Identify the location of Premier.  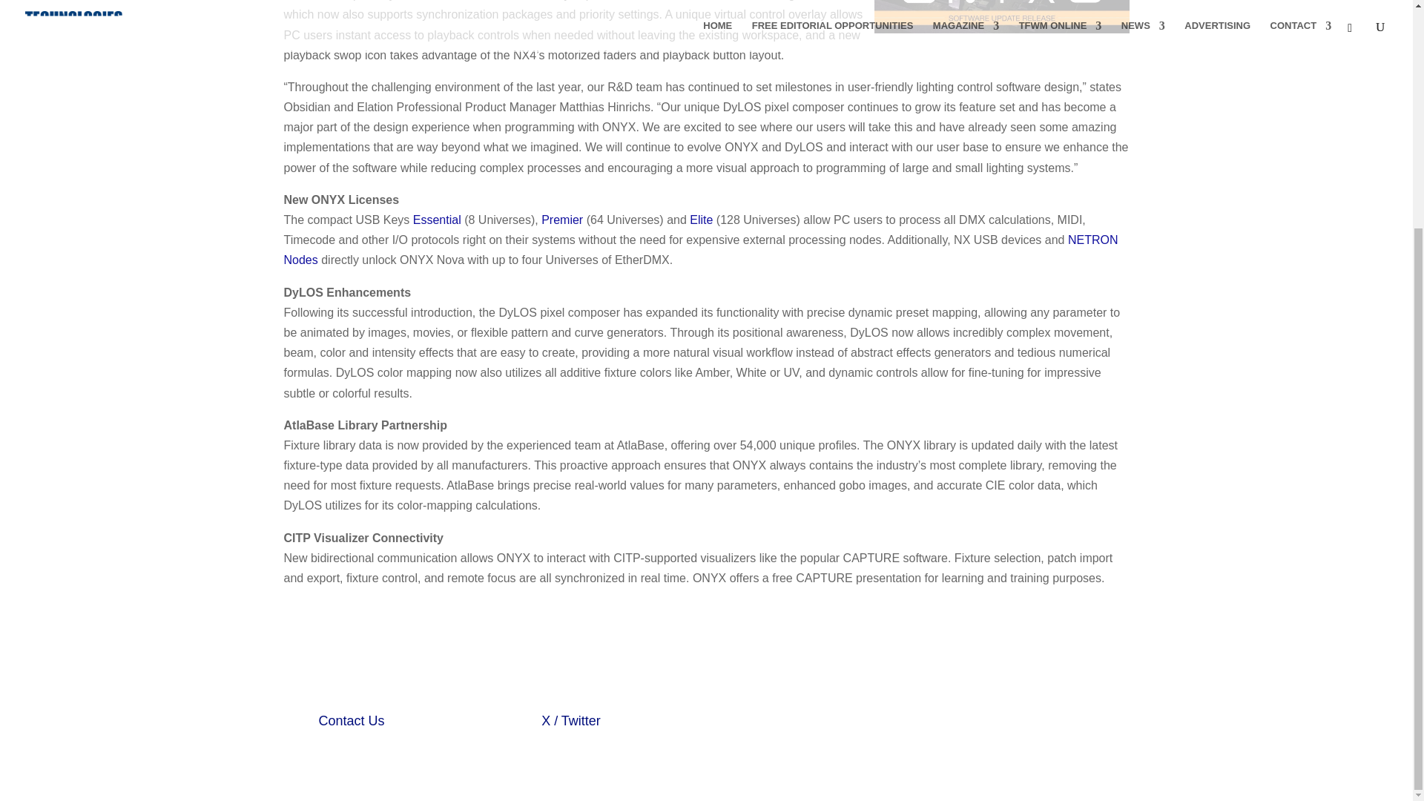
(561, 220).